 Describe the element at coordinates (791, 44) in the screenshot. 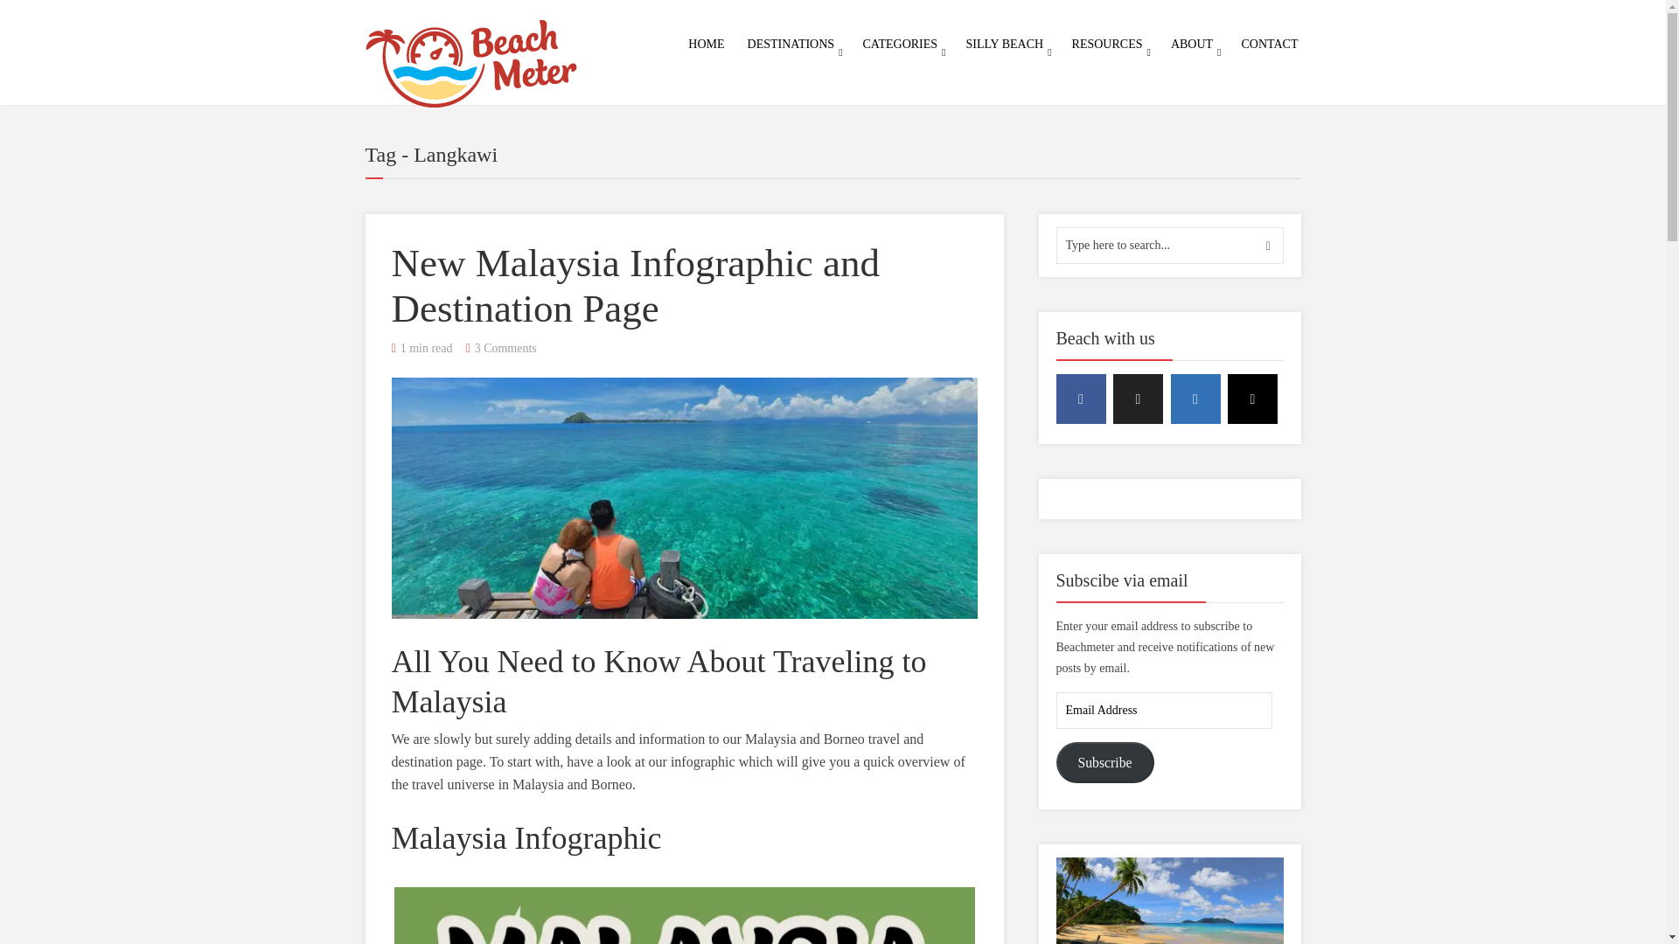

I see `DESTINATIONS` at that location.